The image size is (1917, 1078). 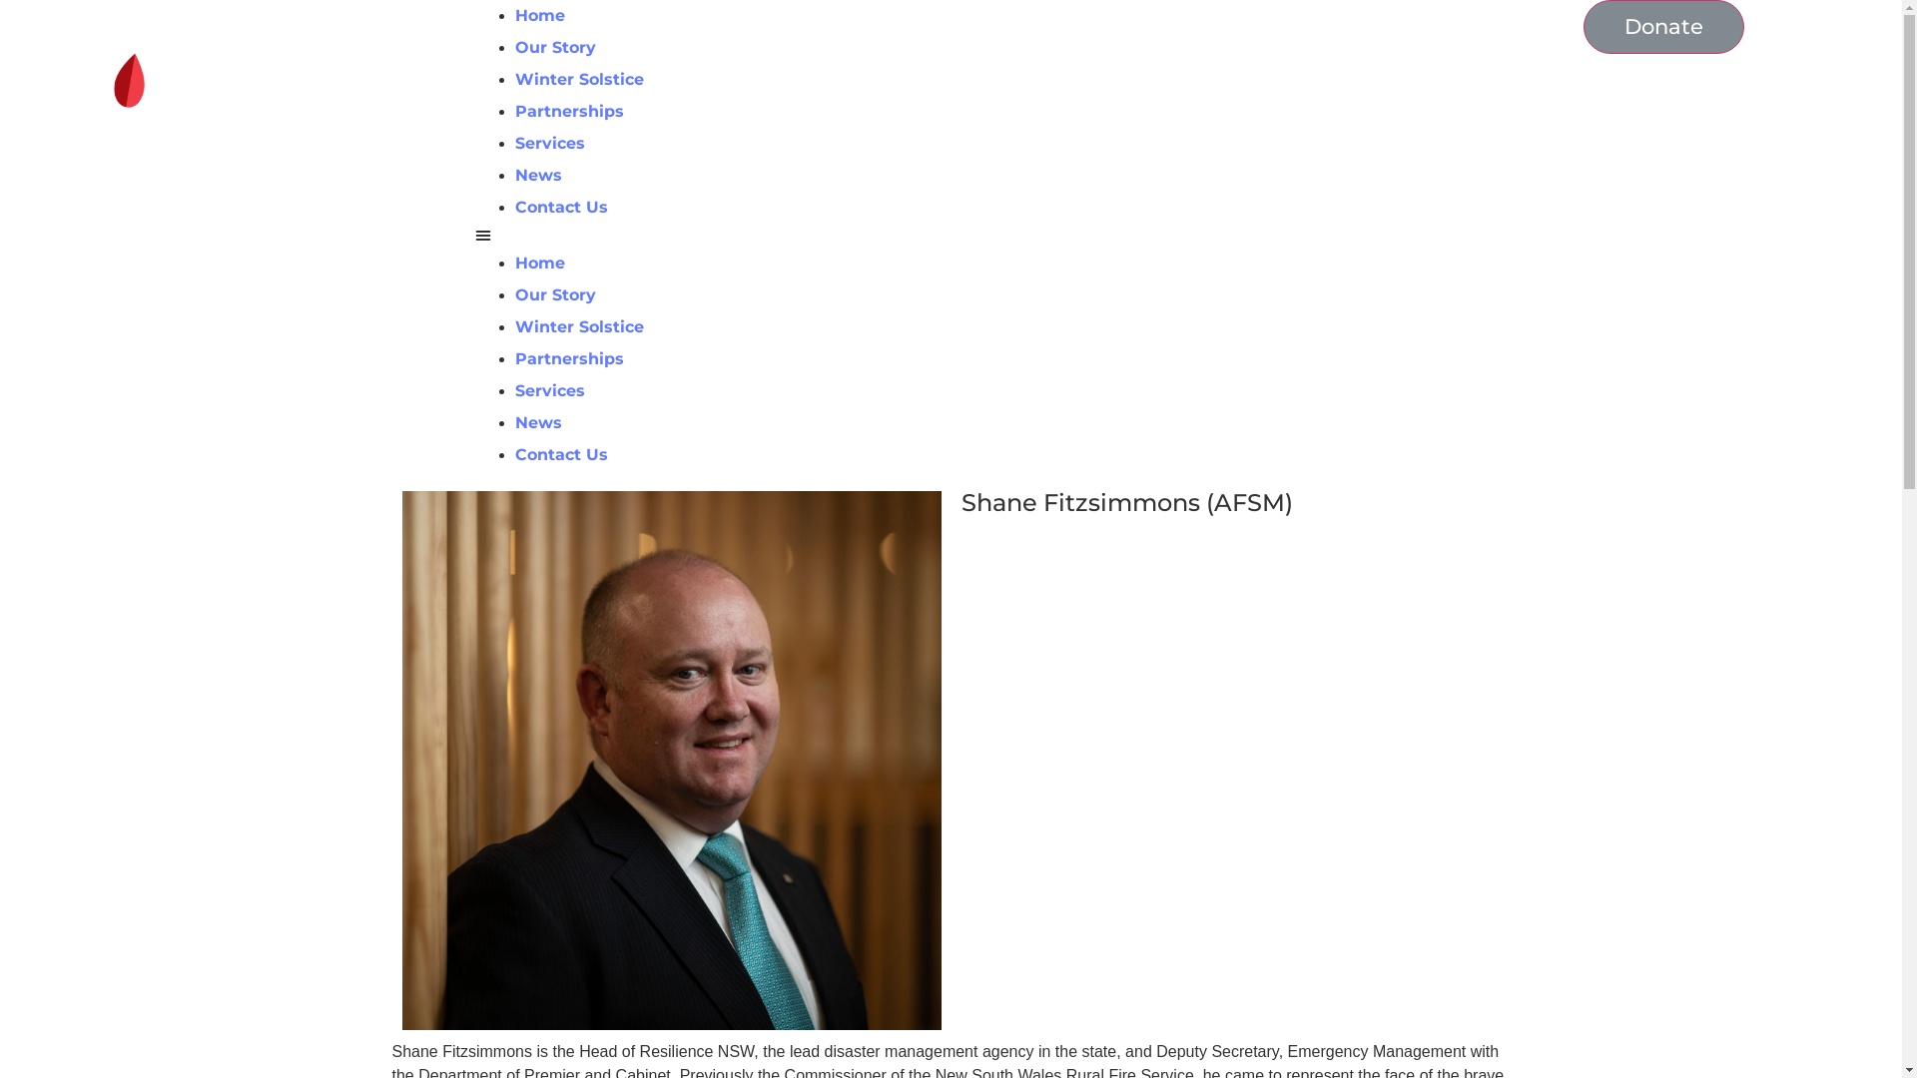 I want to click on Our Story, so click(x=555, y=48).